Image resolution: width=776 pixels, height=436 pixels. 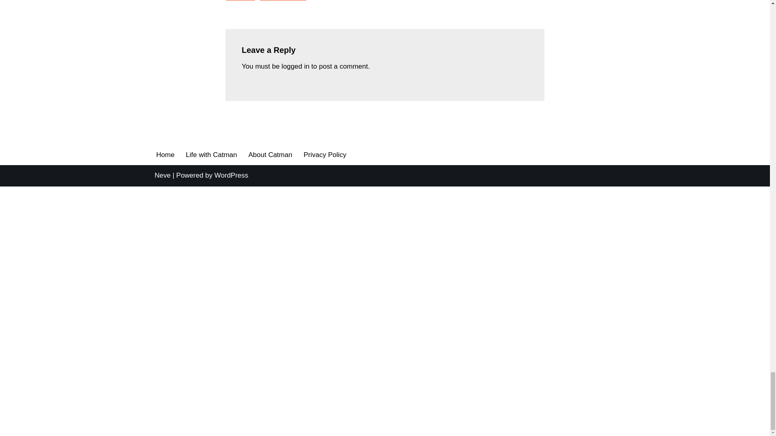 What do you see at coordinates (283, 0) in the screenshot?
I see `diet for cats` at bounding box center [283, 0].